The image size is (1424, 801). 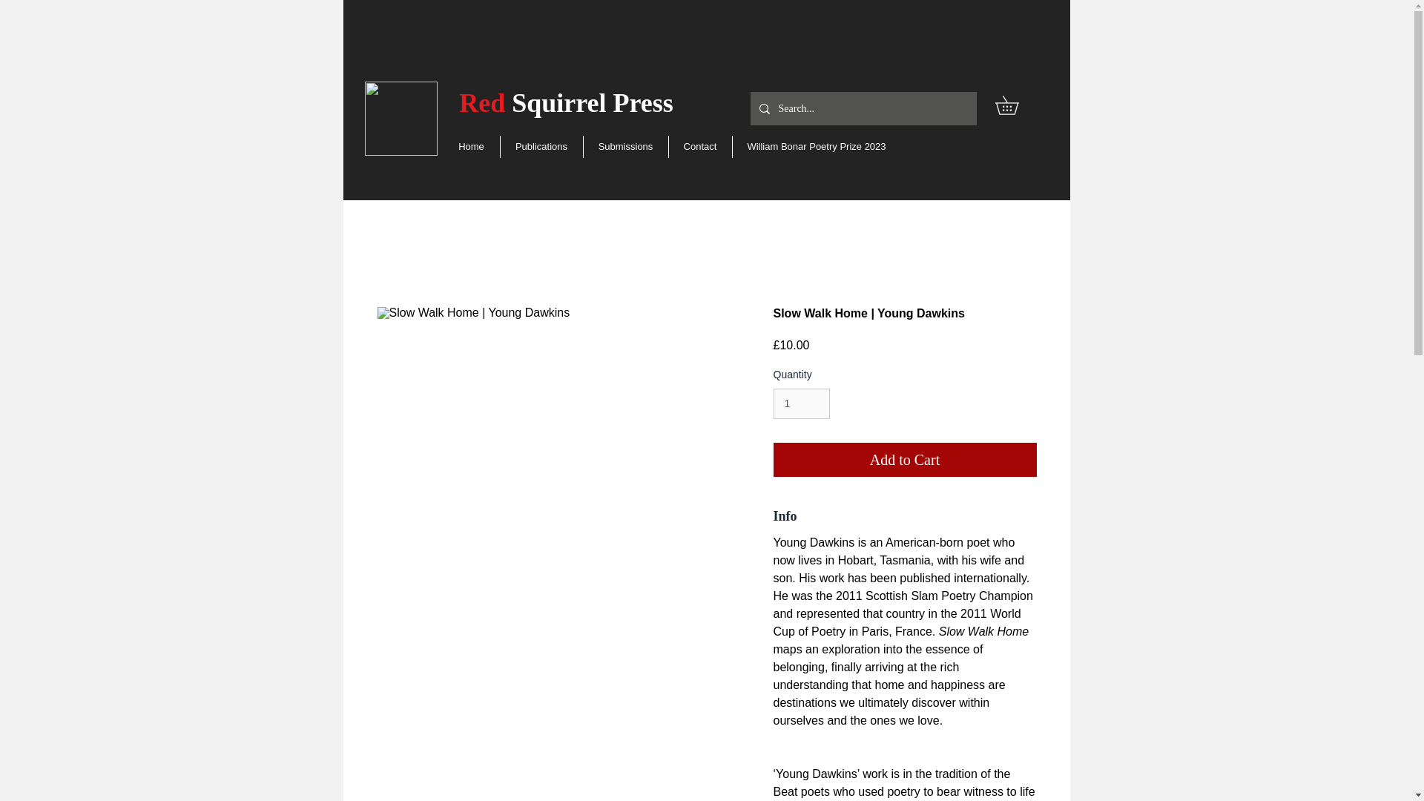 I want to click on William Bonar Poetry Prize 2023, so click(x=817, y=146).